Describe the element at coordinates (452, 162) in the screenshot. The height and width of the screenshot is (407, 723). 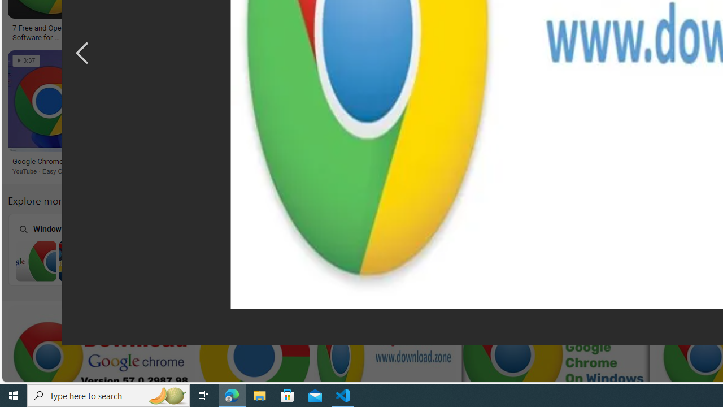
I see `Download internet explorer 9.0 free - snorobot` at that location.